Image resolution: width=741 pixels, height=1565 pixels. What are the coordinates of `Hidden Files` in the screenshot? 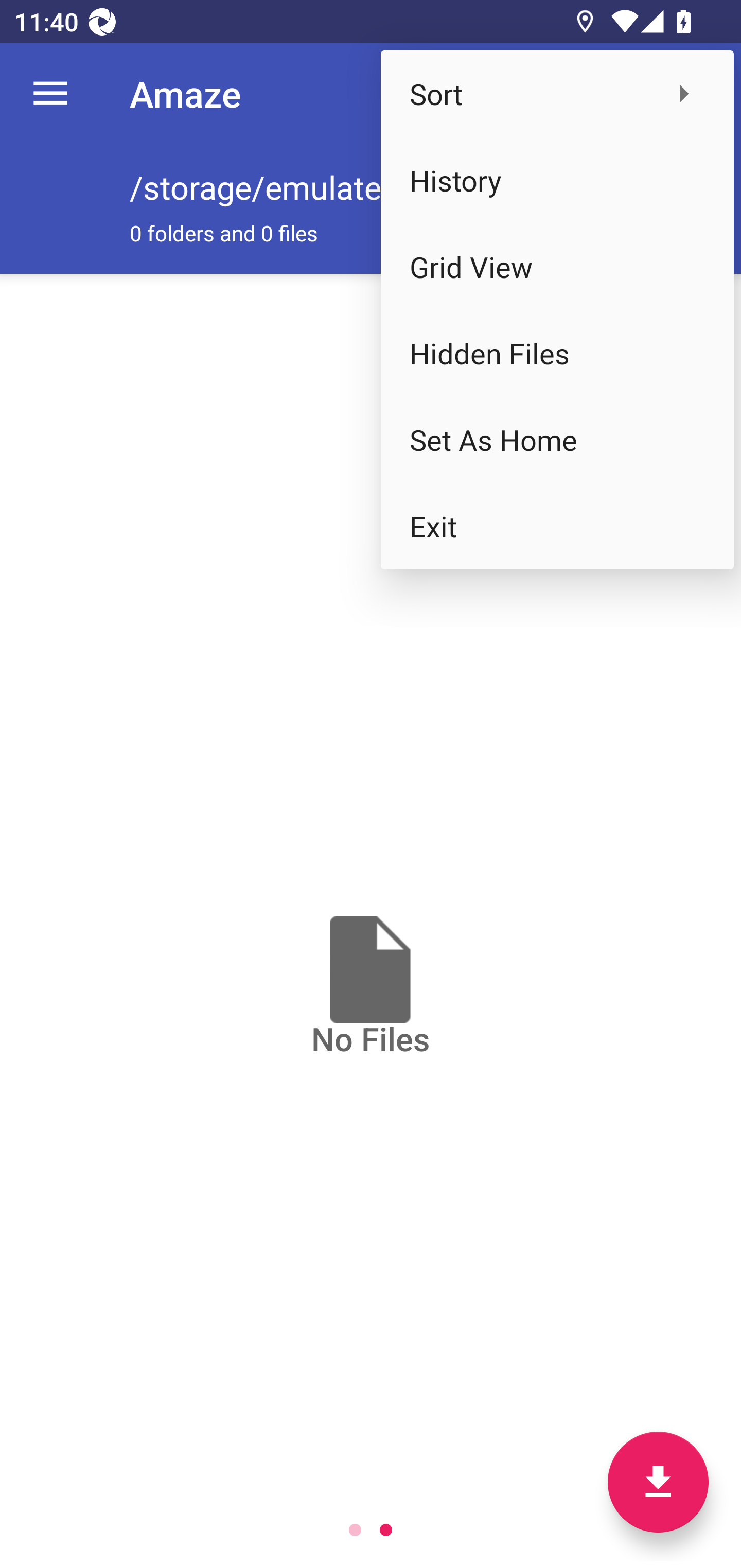 It's located at (557, 353).